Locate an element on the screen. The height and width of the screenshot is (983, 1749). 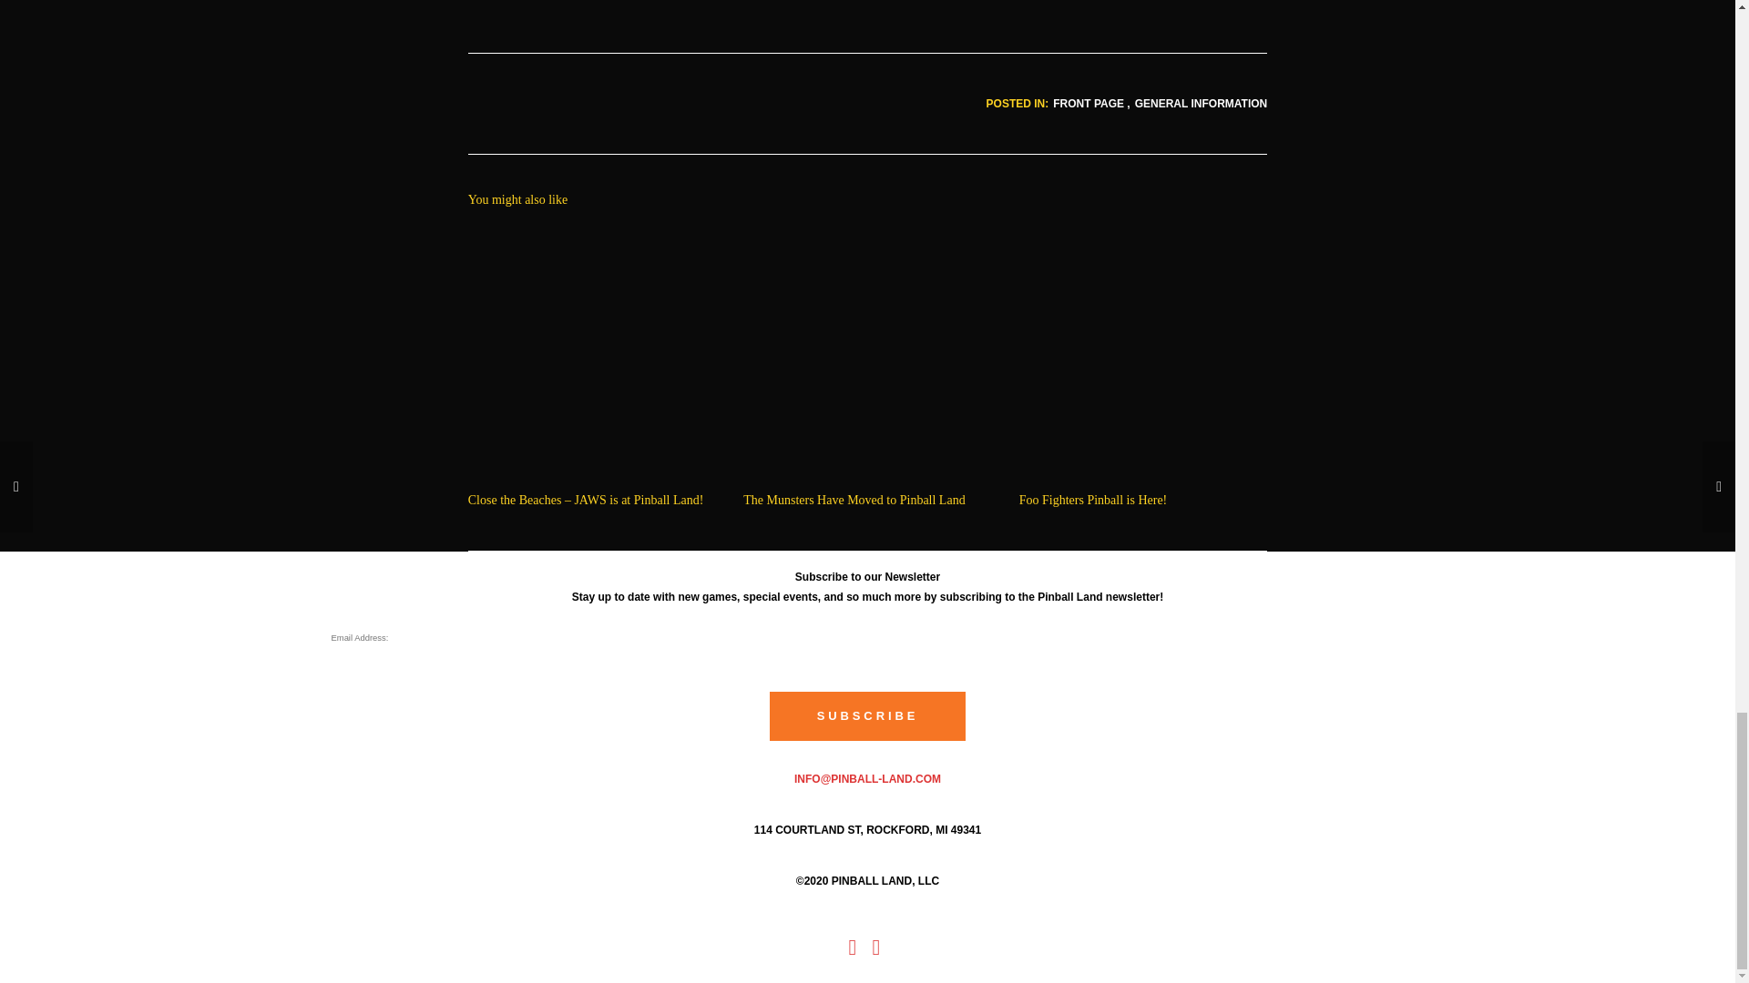
FRONT PAGE is located at coordinates (1088, 103).